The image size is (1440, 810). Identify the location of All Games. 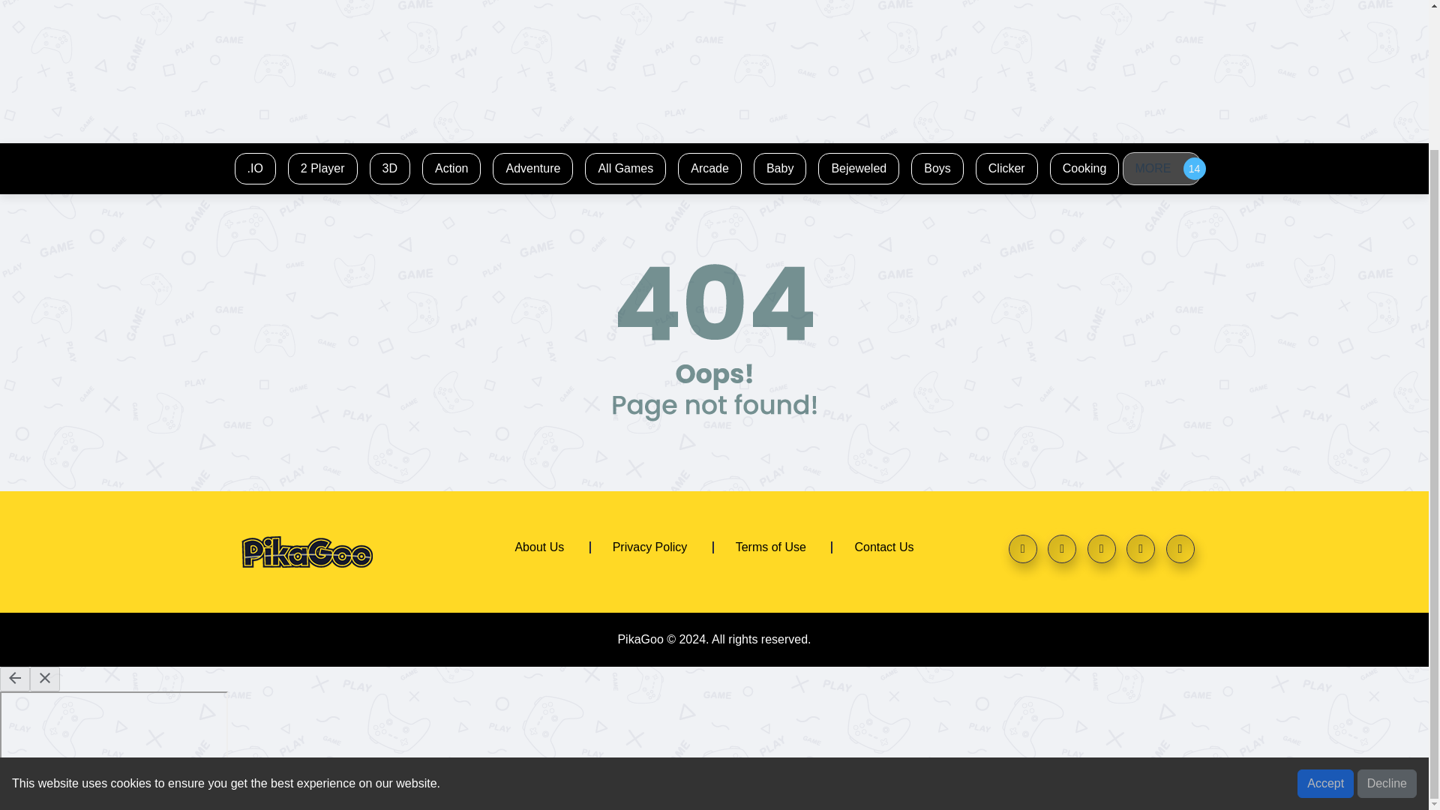
(625, 168).